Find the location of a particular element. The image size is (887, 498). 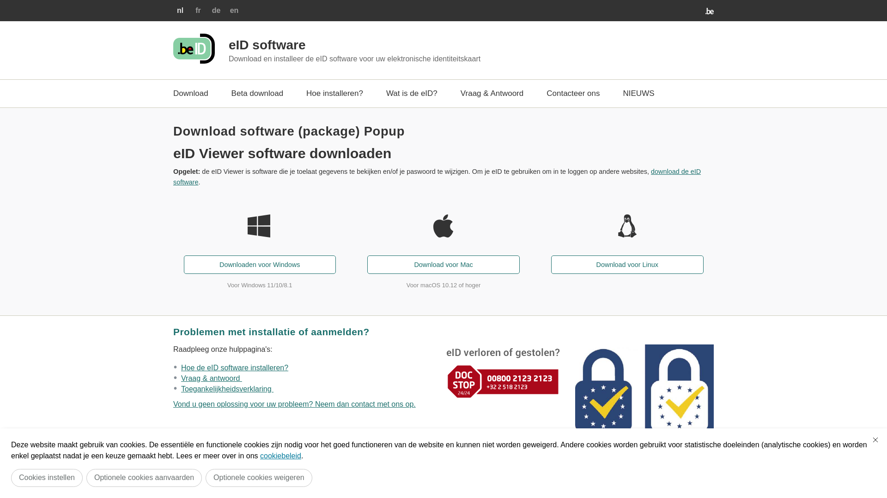

Vraag & Antwoord is located at coordinates (492, 94).